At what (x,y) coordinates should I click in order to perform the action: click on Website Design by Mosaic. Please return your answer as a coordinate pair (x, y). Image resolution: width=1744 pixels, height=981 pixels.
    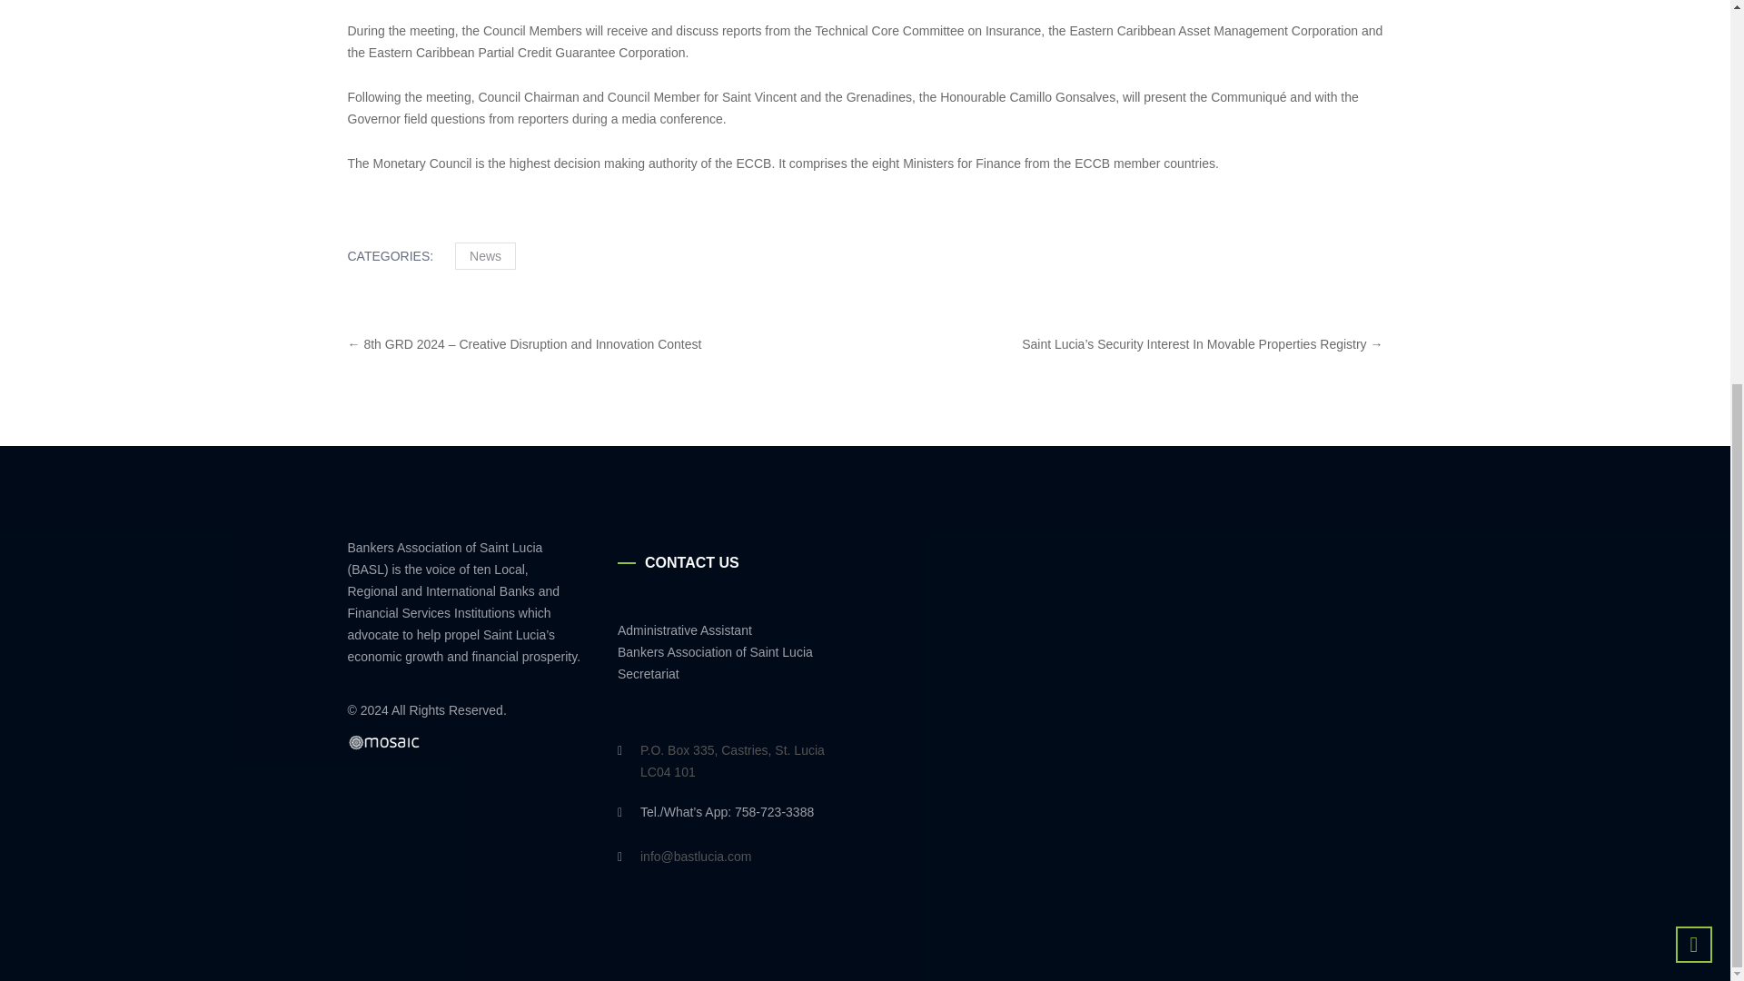
    Looking at the image, I should click on (383, 742).